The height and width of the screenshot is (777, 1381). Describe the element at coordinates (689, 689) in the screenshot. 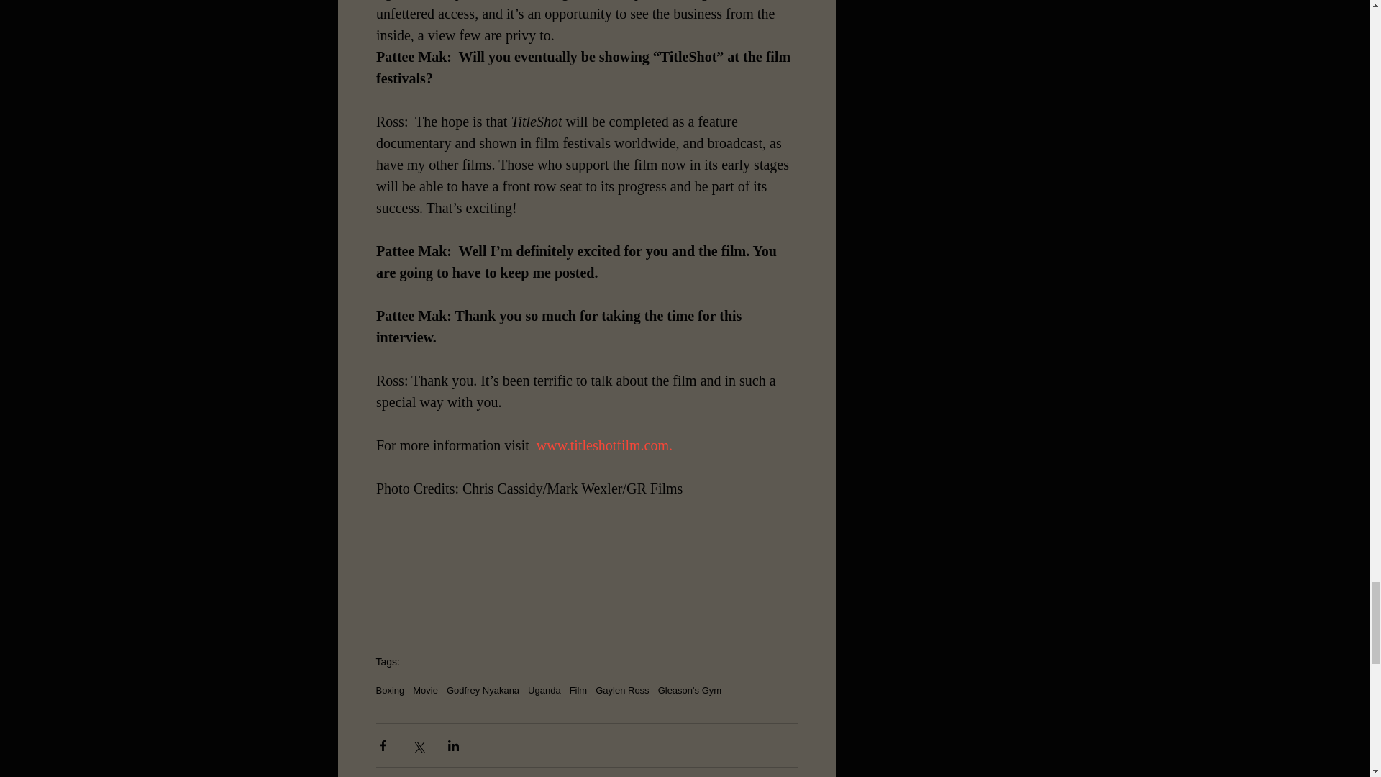

I see `Gleason's Gym` at that location.